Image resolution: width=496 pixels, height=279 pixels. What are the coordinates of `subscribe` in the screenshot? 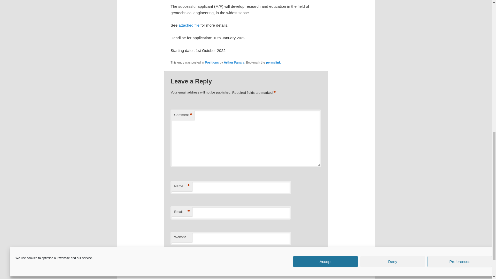 It's located at (173, 251).